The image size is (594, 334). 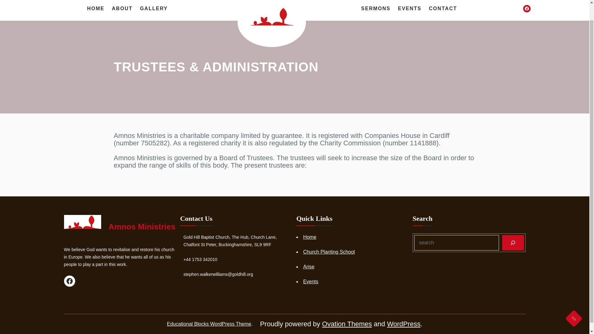 What do you see at coordinates (346, 323) in the screenshot?
I see `Ovation Themes` at bounding box center [346, 323].